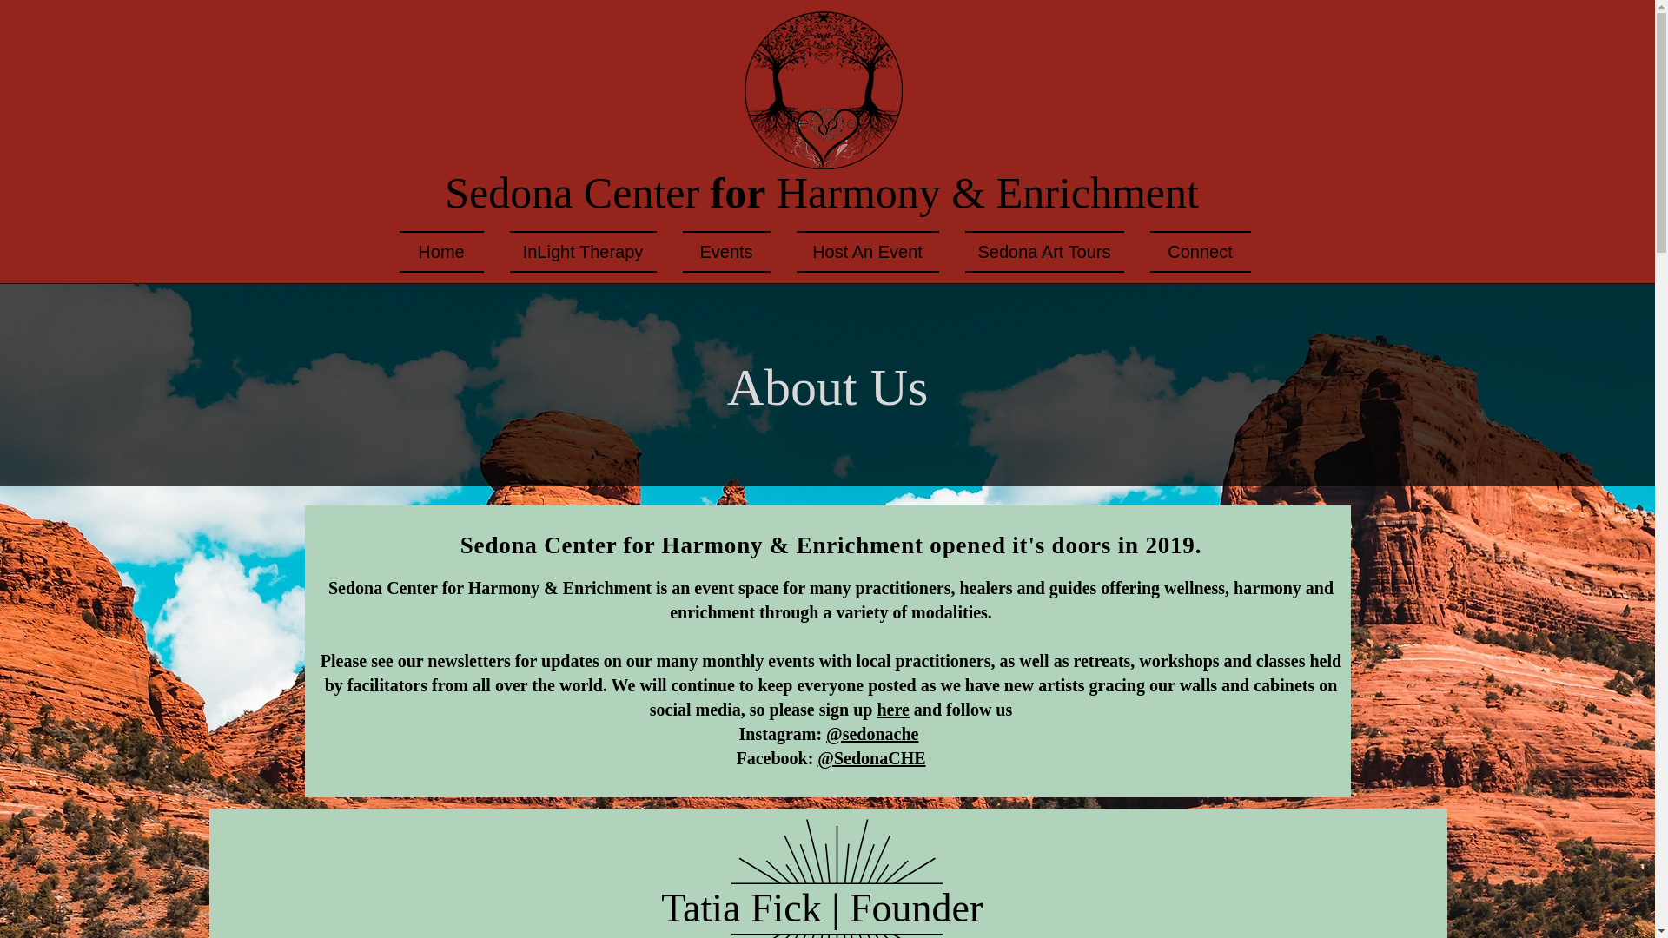 This screenshot has height=938, width=1668. Describe the element at coordinates (584, 252) in the screenshot. I see `InLight Therapy` at that location.